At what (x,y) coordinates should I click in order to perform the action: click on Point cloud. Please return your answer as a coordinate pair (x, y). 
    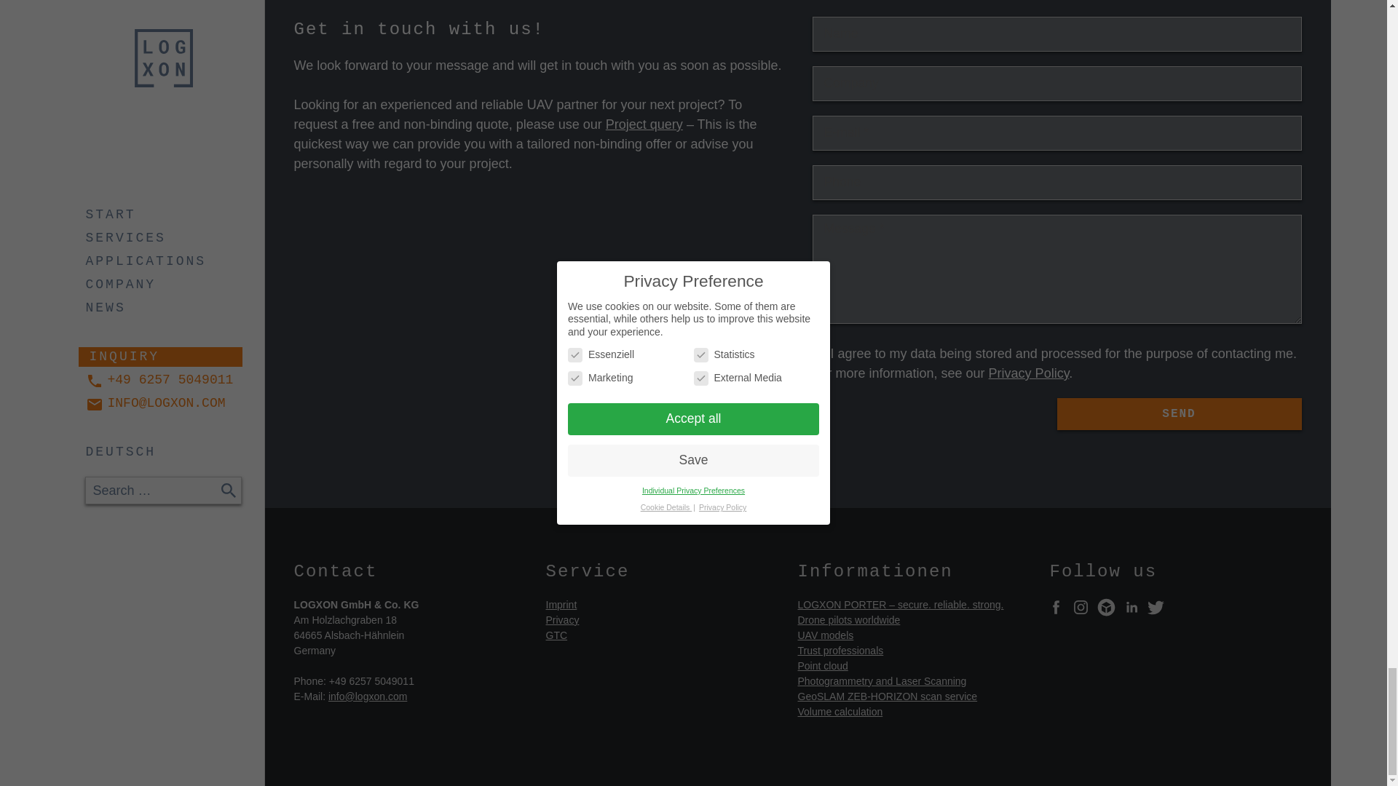
    Looking at the image, I should click on (823, 666).